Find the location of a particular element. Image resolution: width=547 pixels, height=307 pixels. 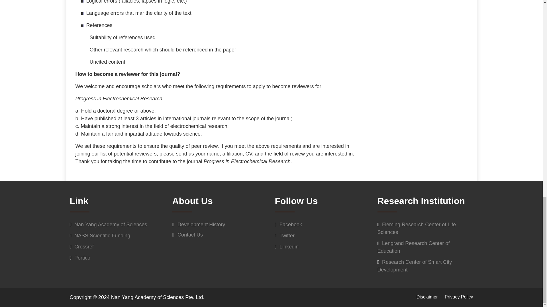

Twitter is located at coordinates (287, 235).